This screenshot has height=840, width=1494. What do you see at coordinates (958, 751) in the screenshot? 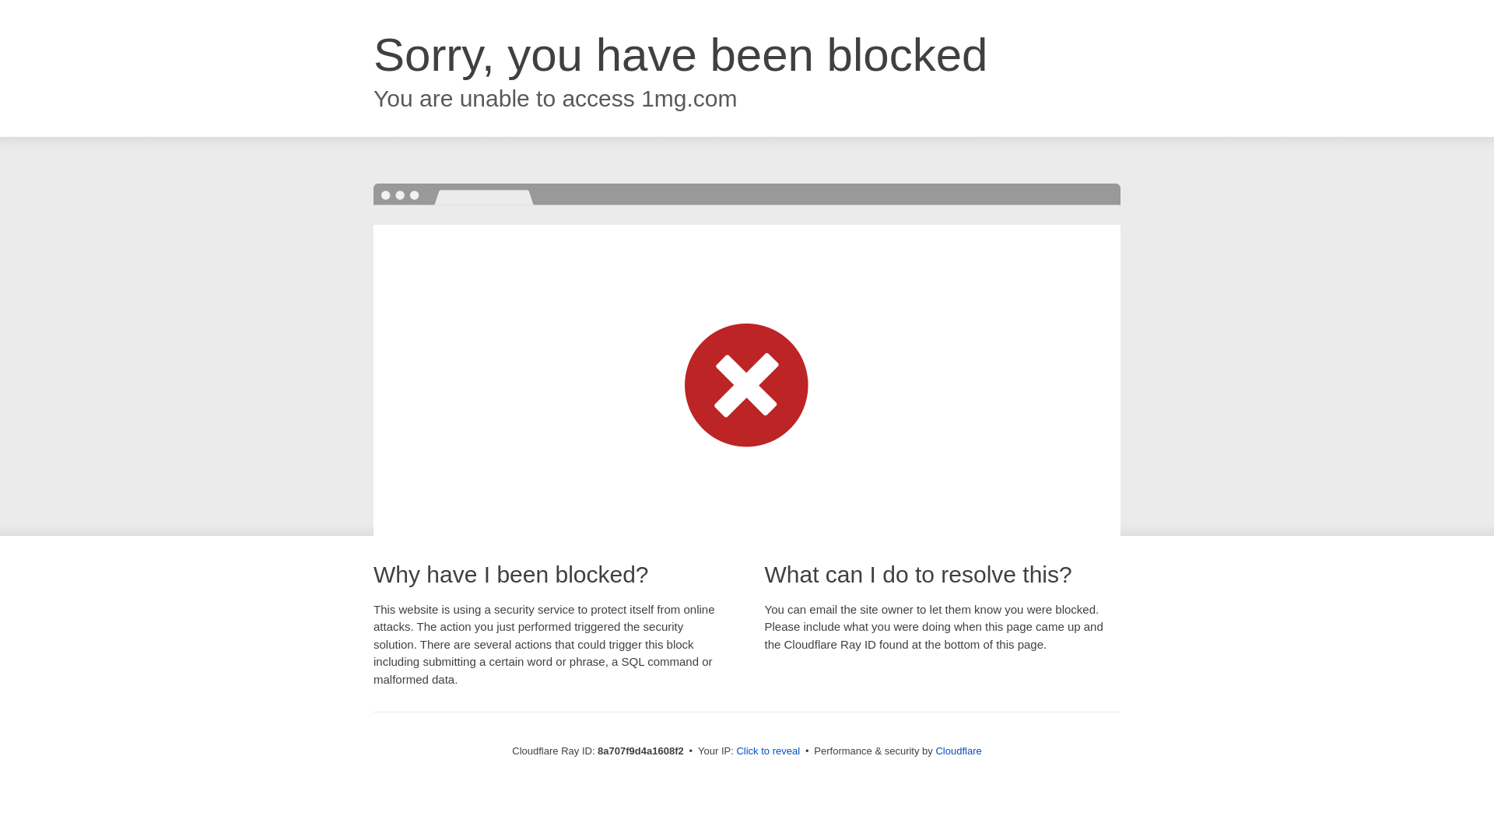
I see `Cloudflare` at bounding box center [958, 751].